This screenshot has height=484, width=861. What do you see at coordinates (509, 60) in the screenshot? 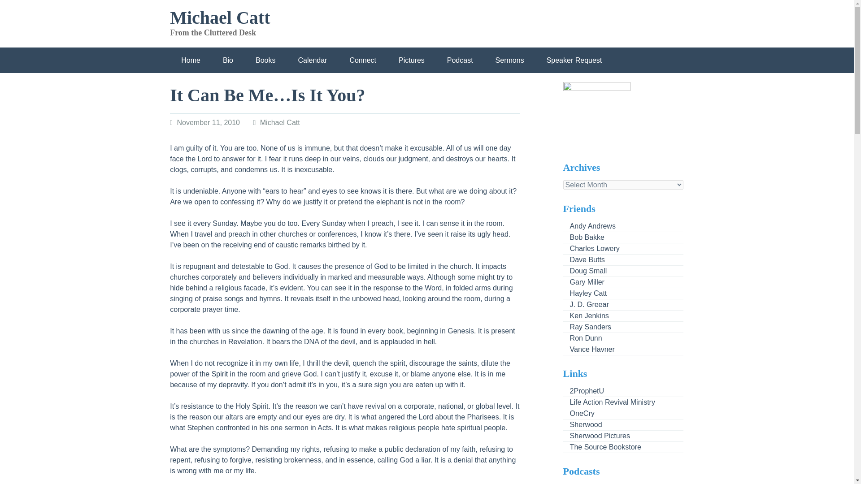
I see `Sermons` at bounding box center [509, 60].